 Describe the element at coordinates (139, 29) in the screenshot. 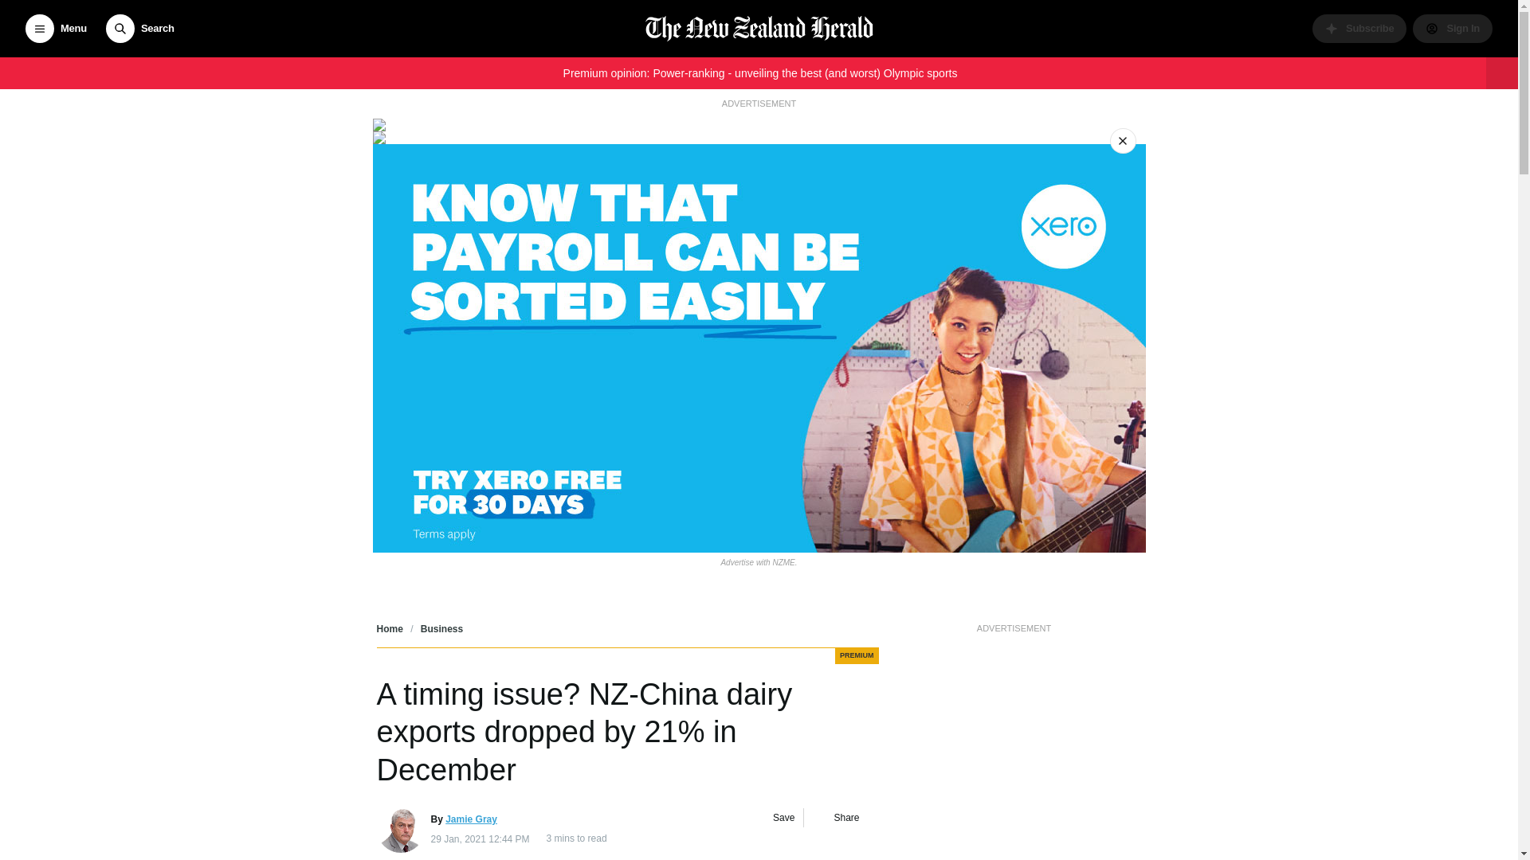

I see `Search` at that location.